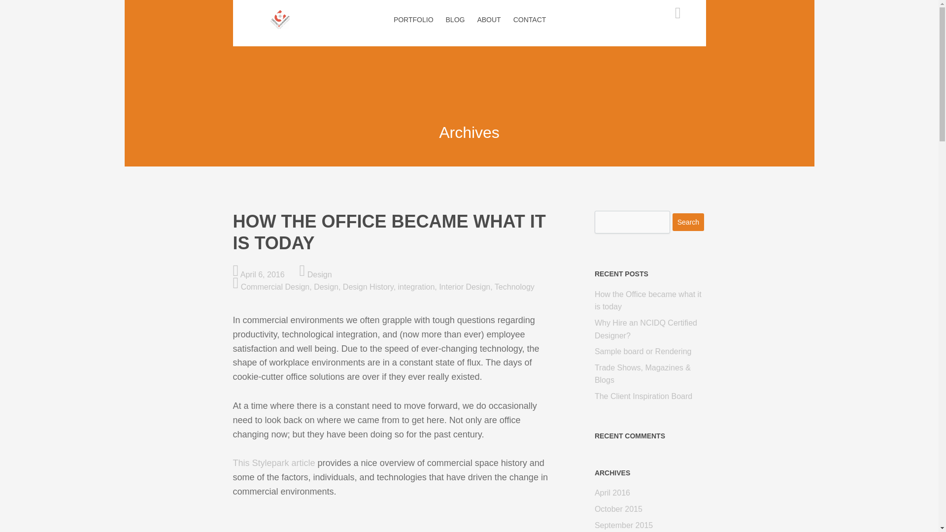 The image size is (946, 532). Describe the element at coordinates (688, 222) in the screenshot. I see `Search` at that location.